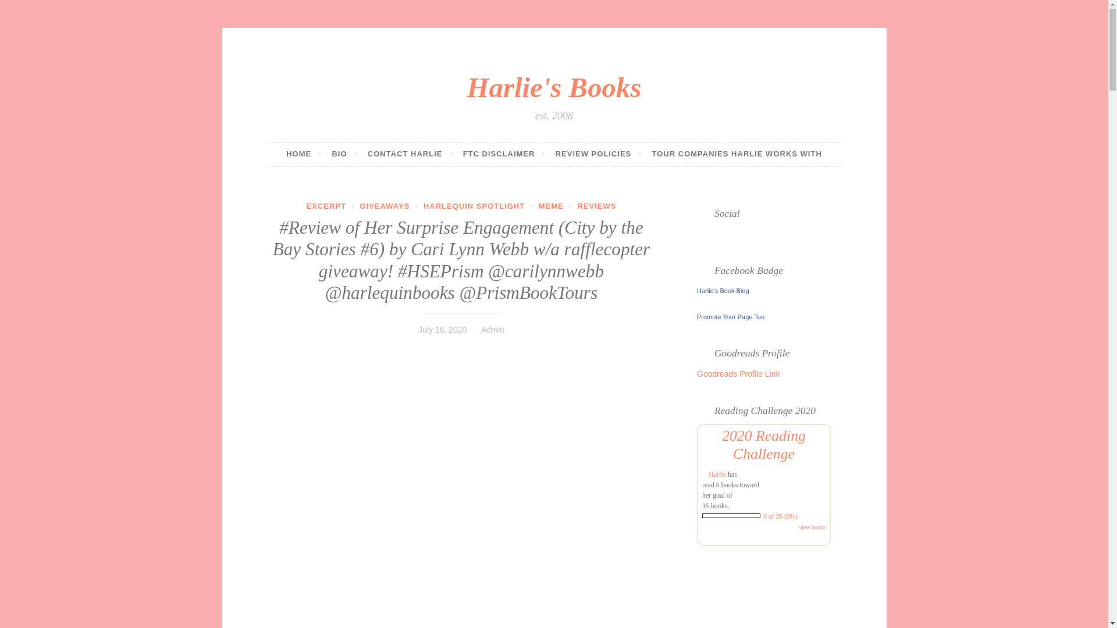  Describe the element at coordinates (385, 206) in the screenshot. I see `GIVEAWAYS` at that location.